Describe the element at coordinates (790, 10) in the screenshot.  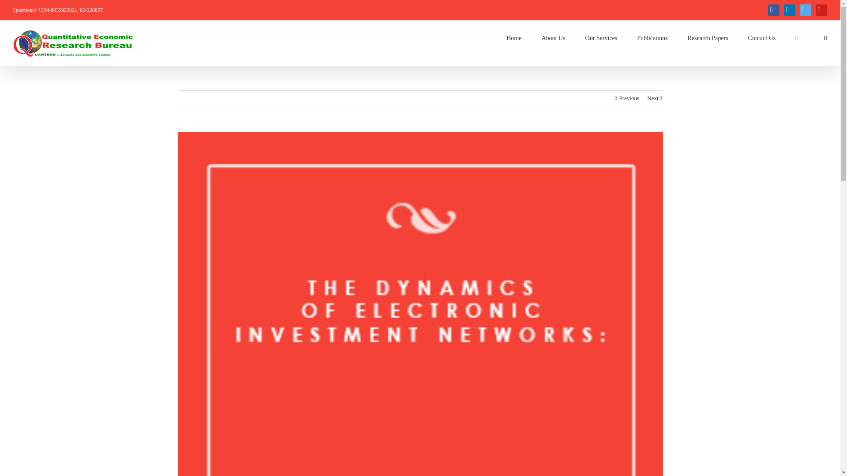
I see `Linkedin` at that location.